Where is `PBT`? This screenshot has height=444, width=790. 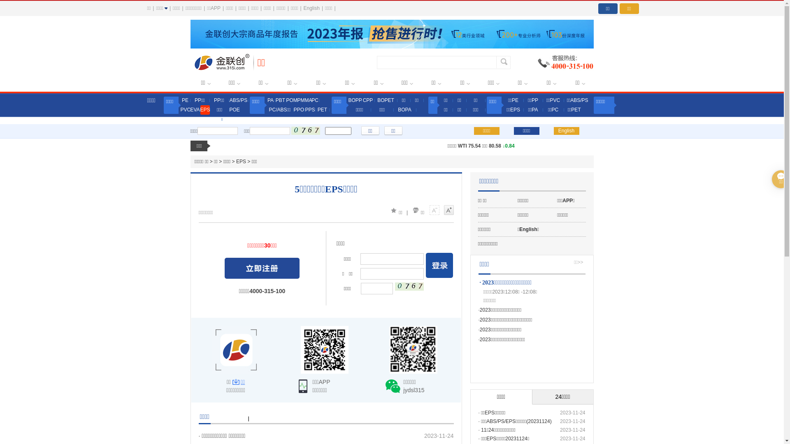 PBT is located at coordinates (280, 100).